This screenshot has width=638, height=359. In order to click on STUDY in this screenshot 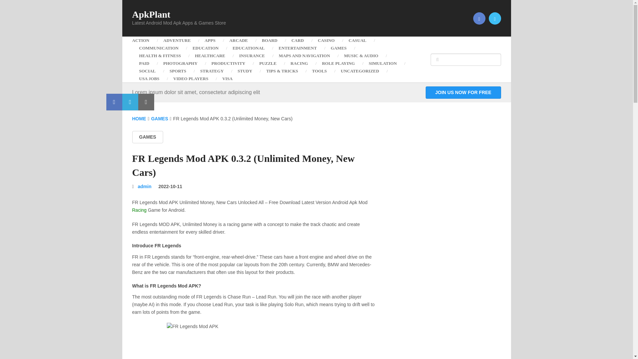, I will do `click(245, 70)`.